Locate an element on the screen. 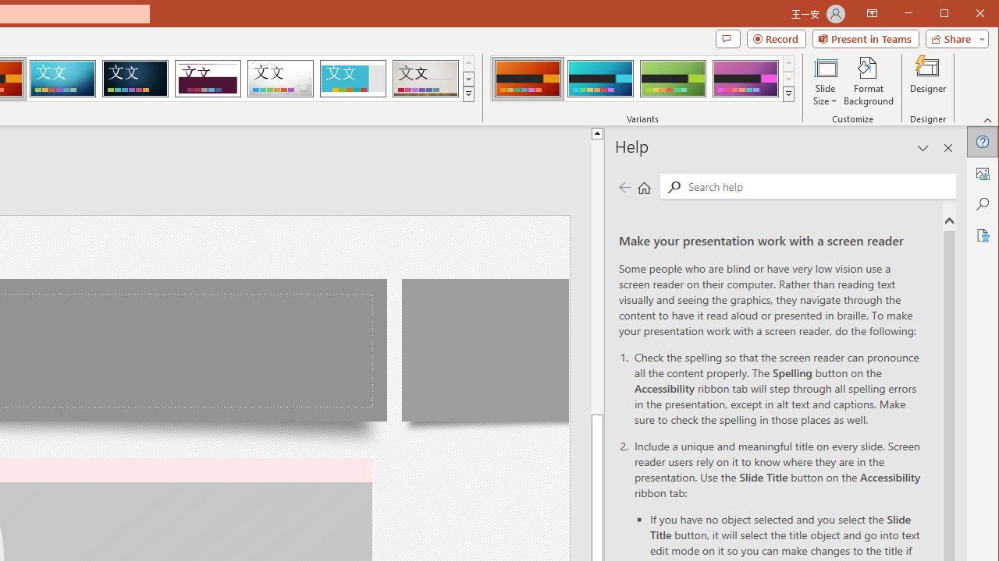  Circuit is located at coordinates (62, 78).